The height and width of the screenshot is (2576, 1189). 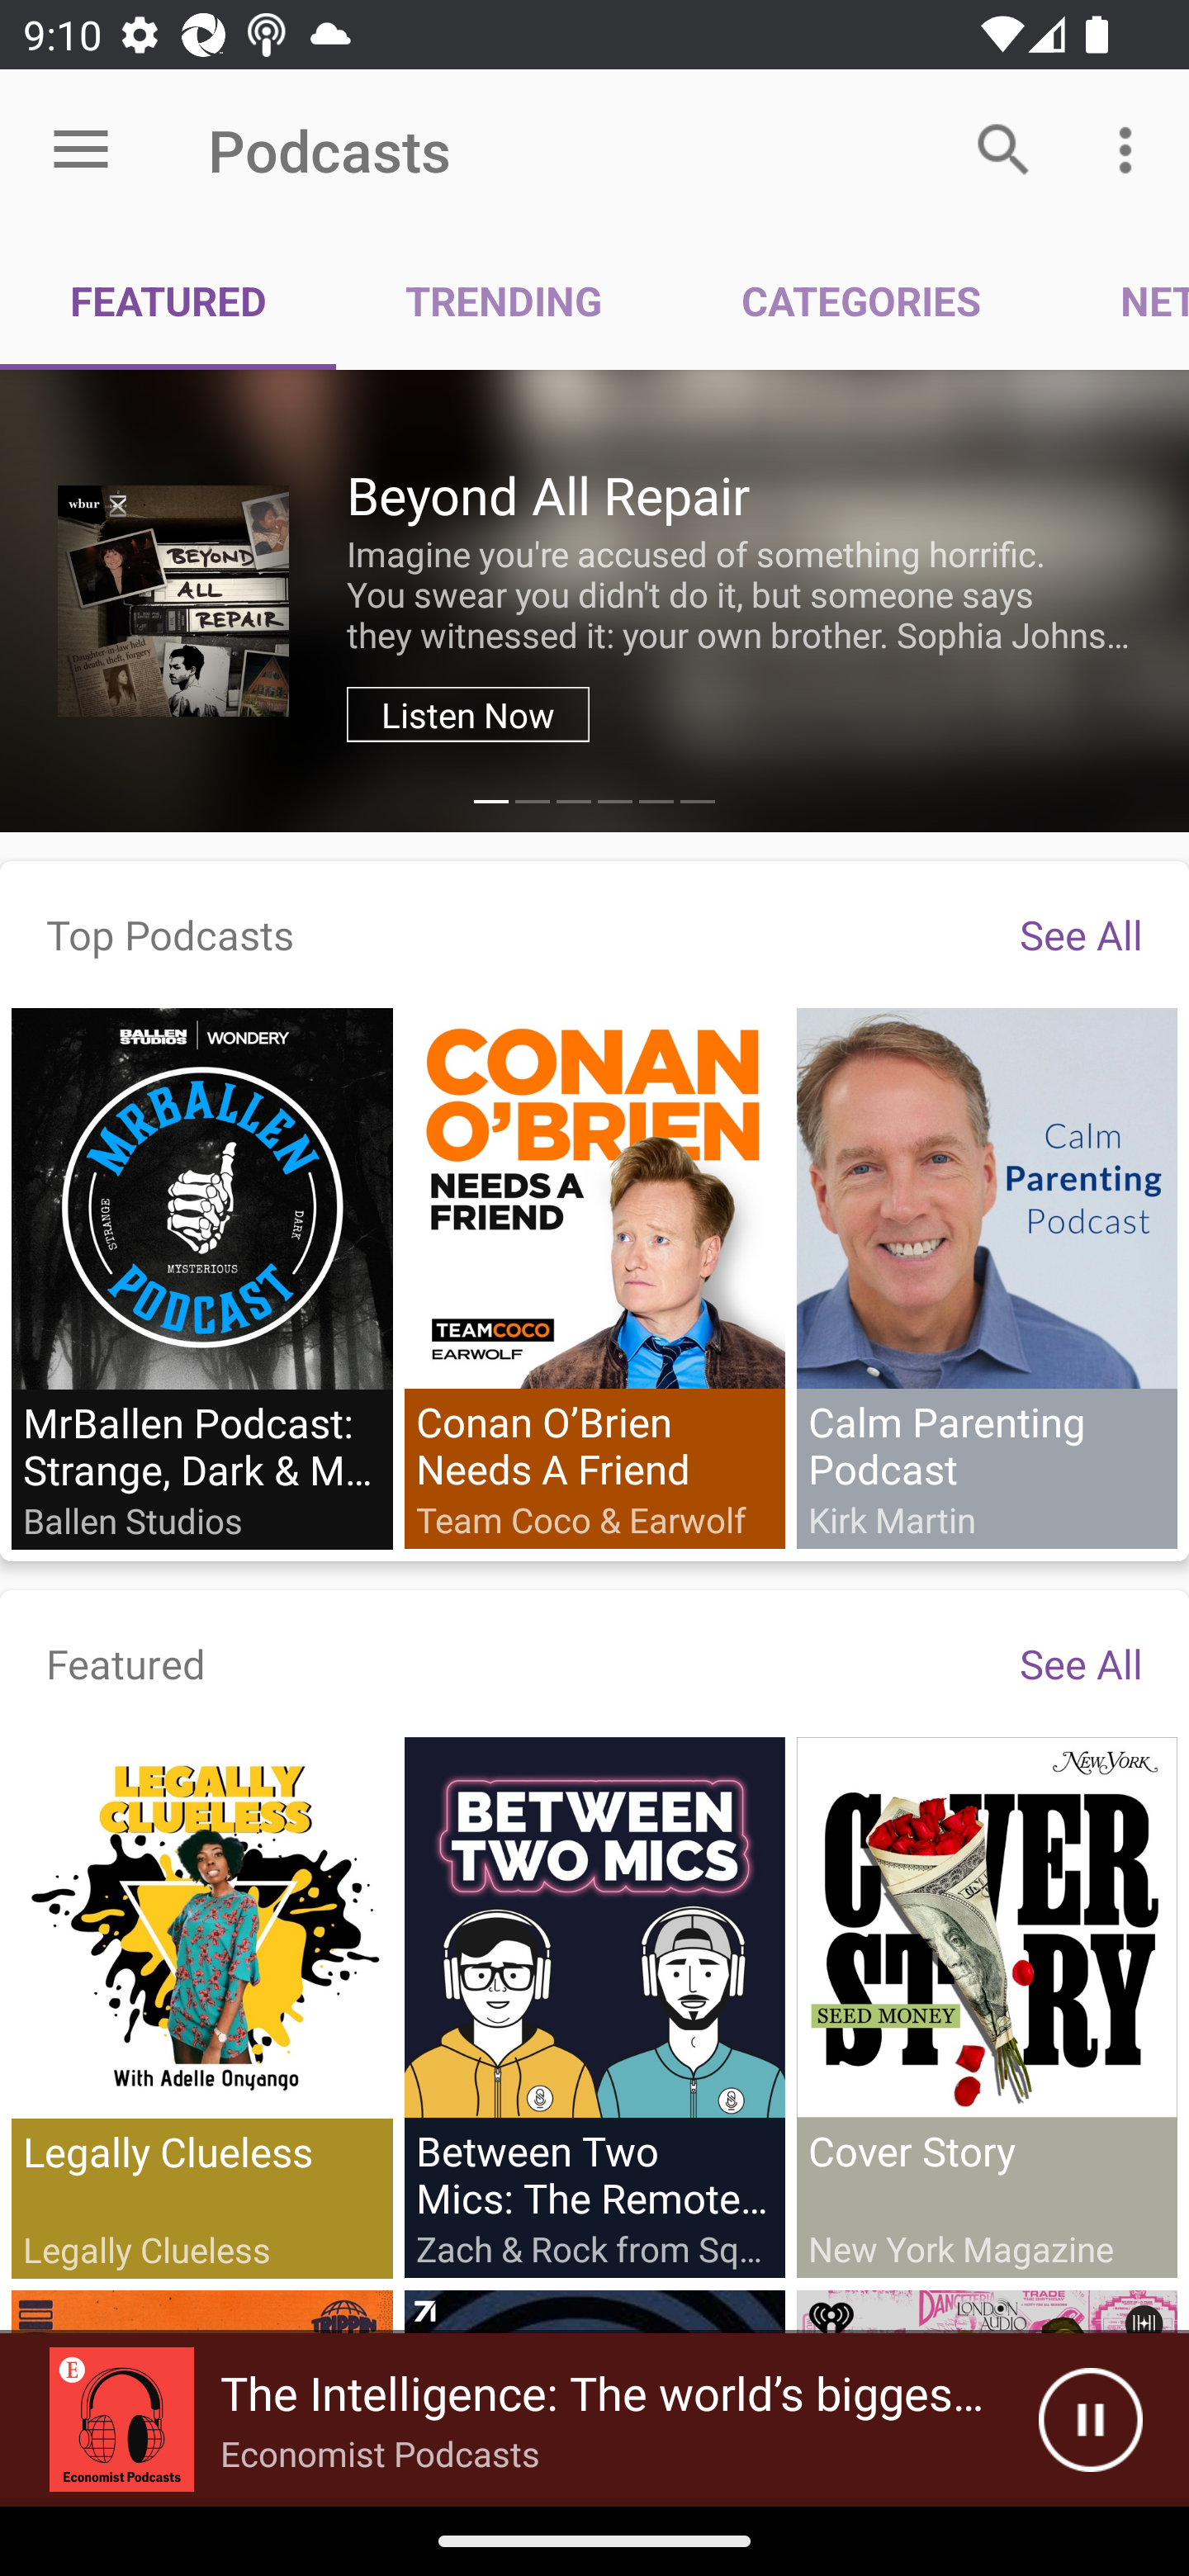 I want to click on Search, so click(x=1004, y=149).